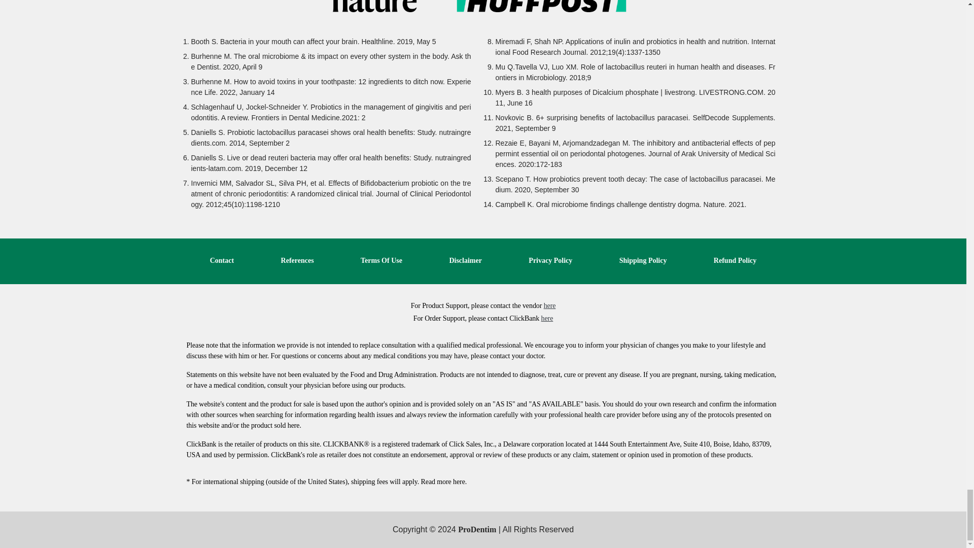  Describe the element at coordinates (222, 260) in the screenshot. I see `Contact` at that location.